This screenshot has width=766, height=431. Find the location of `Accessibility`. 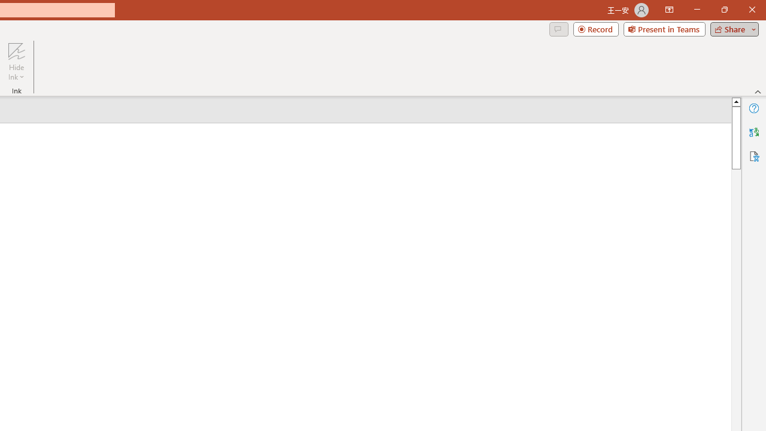

Accessibility is located at coordinates (754, 156).